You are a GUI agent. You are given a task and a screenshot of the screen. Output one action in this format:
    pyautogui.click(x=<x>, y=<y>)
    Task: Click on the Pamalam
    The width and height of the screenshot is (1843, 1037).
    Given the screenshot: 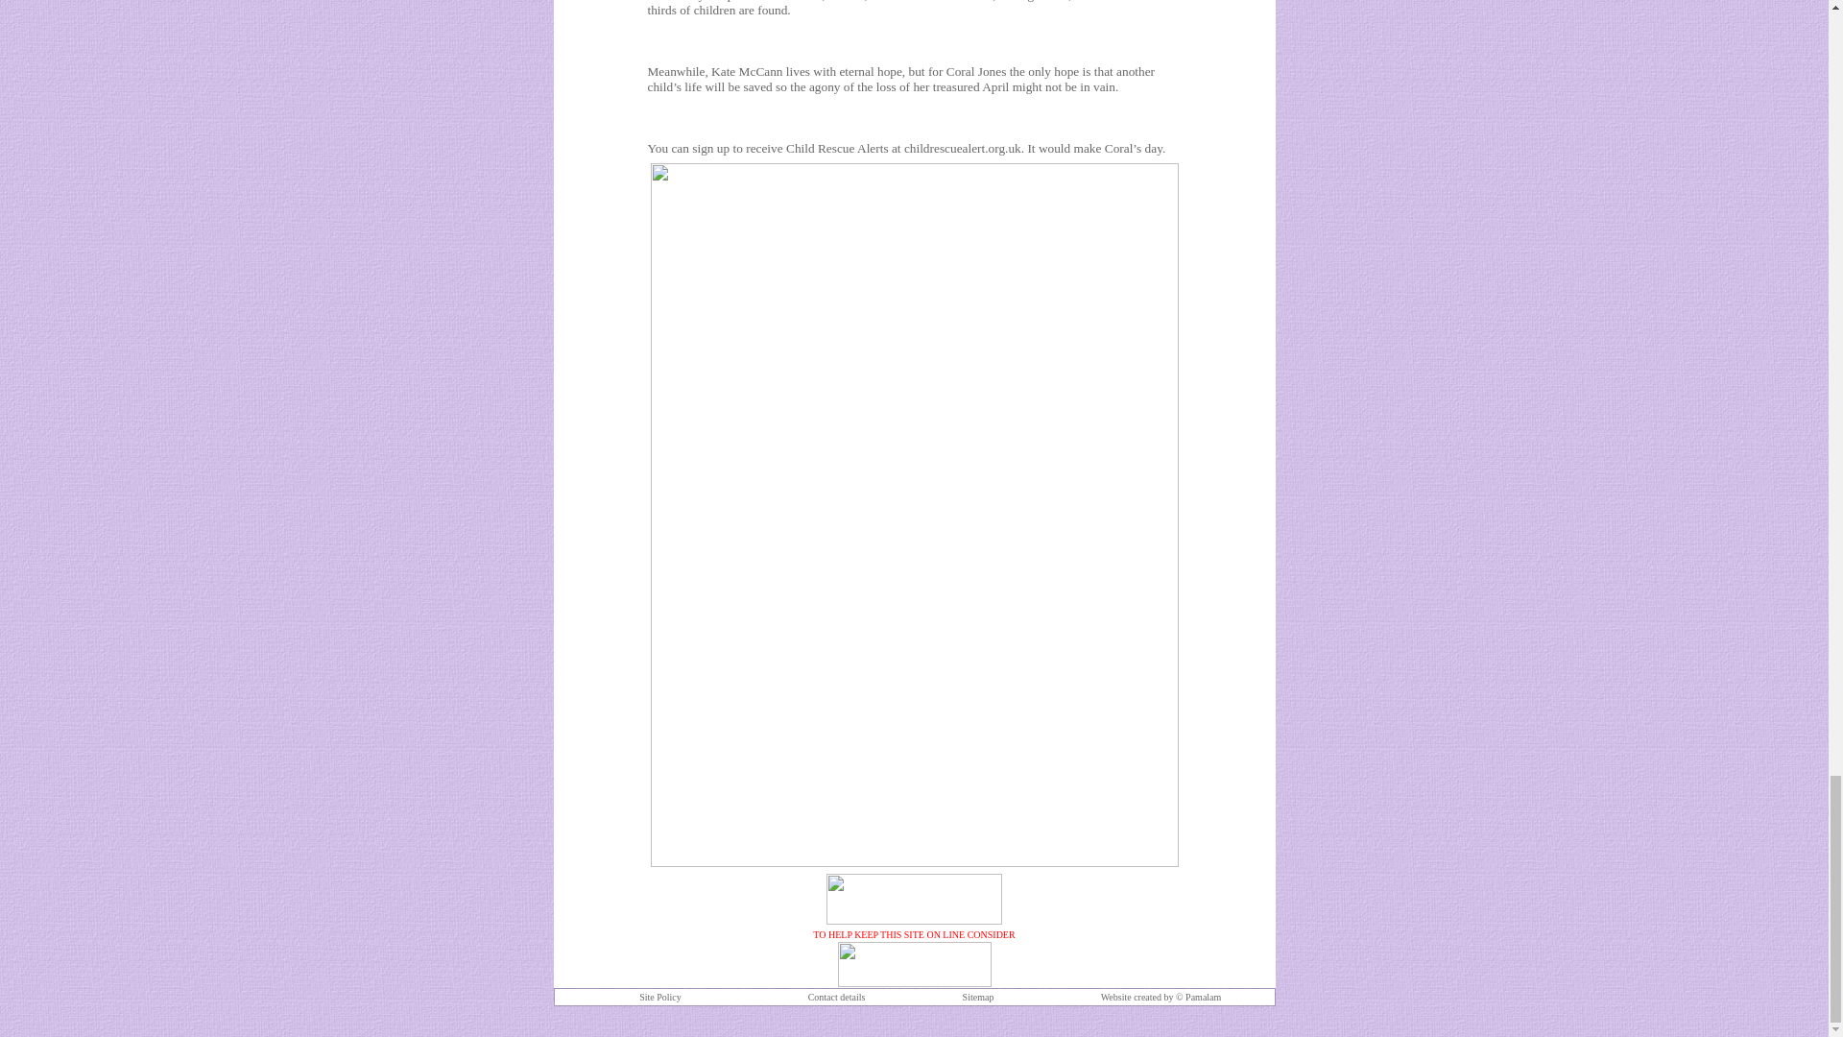 What is the action you would take?
    pyautogui.click(x=1202, y=995)
    